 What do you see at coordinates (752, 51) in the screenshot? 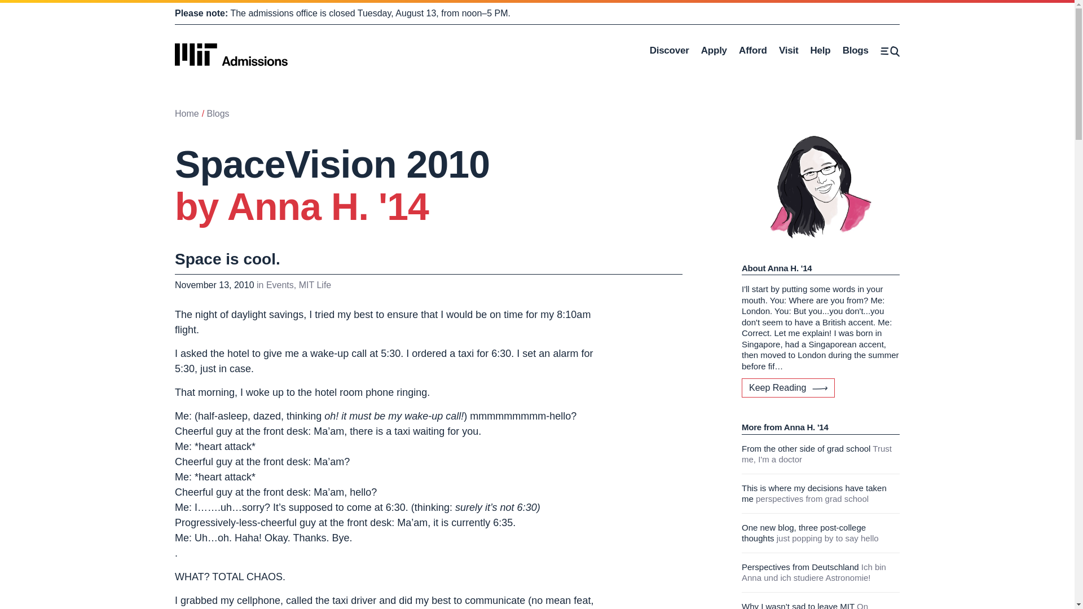
I see `Events` at bounding box center [752, 51].